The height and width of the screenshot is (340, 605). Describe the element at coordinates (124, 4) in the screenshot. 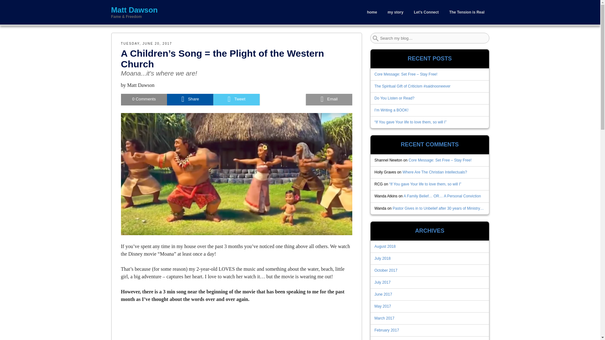

I see `Skip to content` at that location.